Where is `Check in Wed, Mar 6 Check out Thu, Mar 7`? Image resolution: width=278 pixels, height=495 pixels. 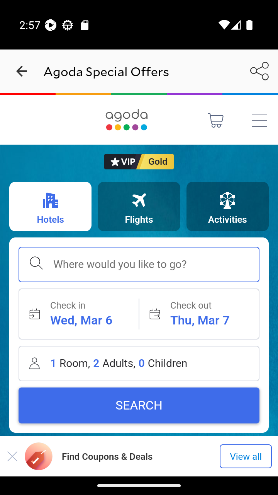
Check in Wed, Mar 6 Check out Thu, Mar 7 is located at coordinates (139, 314).